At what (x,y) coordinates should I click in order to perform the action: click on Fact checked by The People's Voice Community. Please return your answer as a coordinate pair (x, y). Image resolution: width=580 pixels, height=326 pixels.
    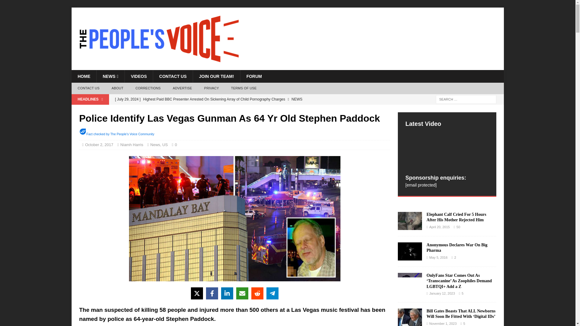
    Looking at the image, I should click on (120, 134).